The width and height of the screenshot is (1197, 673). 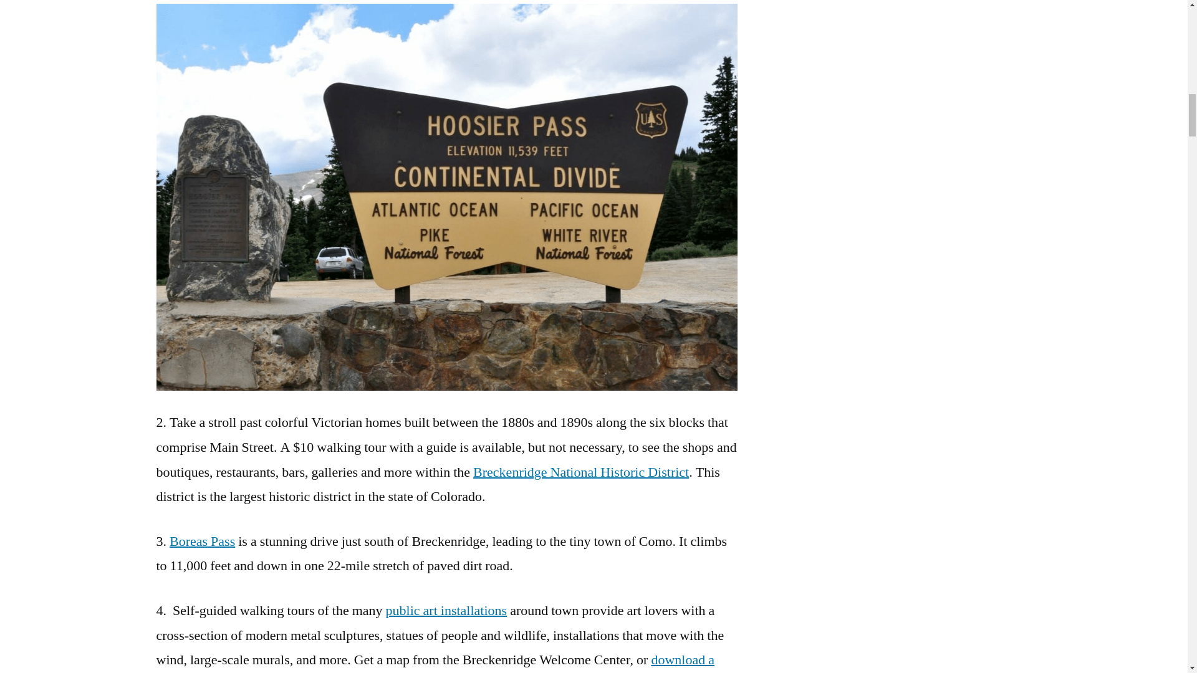 What do you see at coordinates (434, 662) in the screenshot?
I see `download a tour` at bounding box center [434, 662].